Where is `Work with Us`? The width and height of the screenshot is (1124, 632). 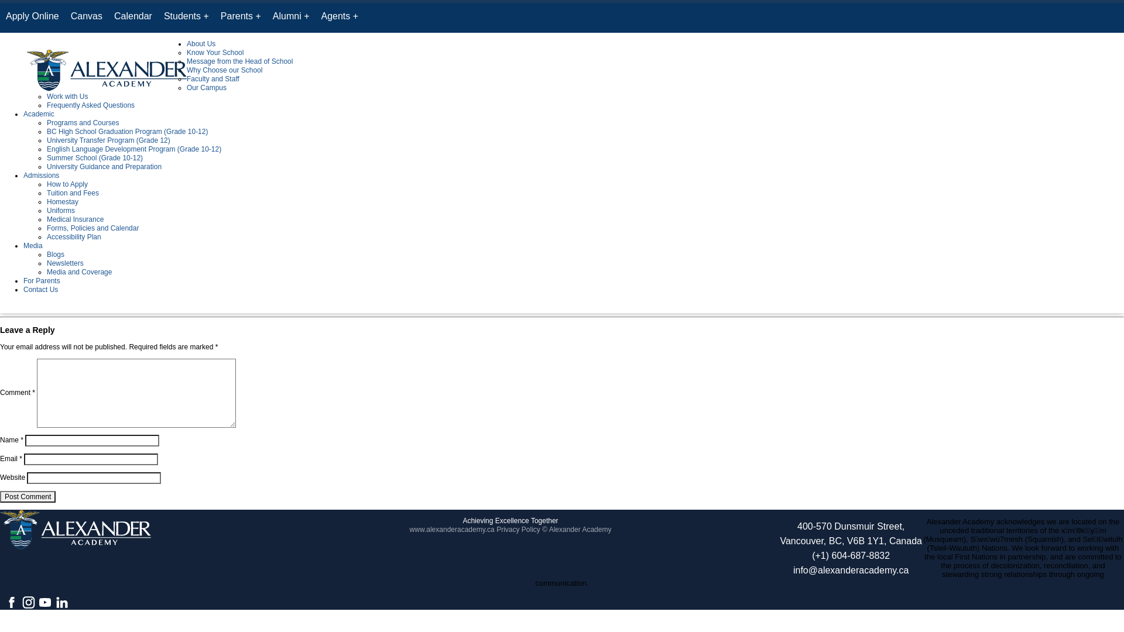
Work with Us is located at coordinates (67, 97).